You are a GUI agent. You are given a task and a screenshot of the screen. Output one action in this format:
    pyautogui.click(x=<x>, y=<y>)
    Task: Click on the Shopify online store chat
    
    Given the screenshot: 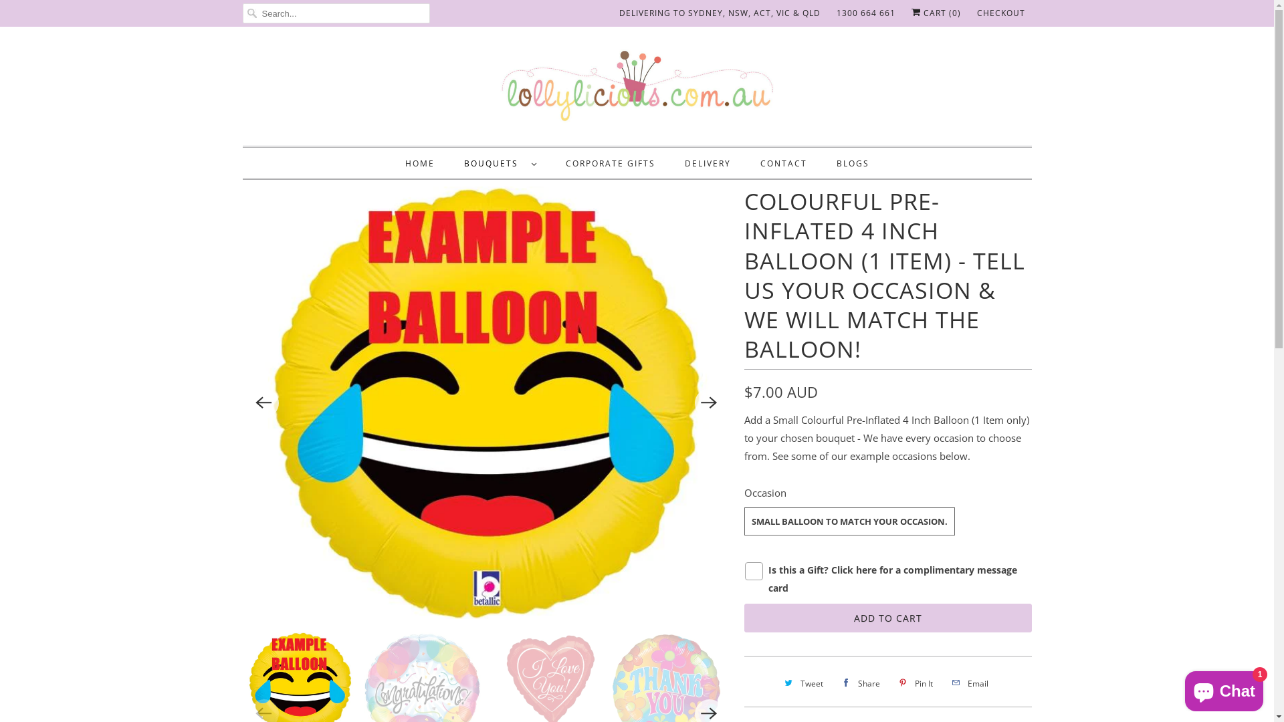 What is the action you would take?
    pyautogui.click(x=1224, y=689)
    